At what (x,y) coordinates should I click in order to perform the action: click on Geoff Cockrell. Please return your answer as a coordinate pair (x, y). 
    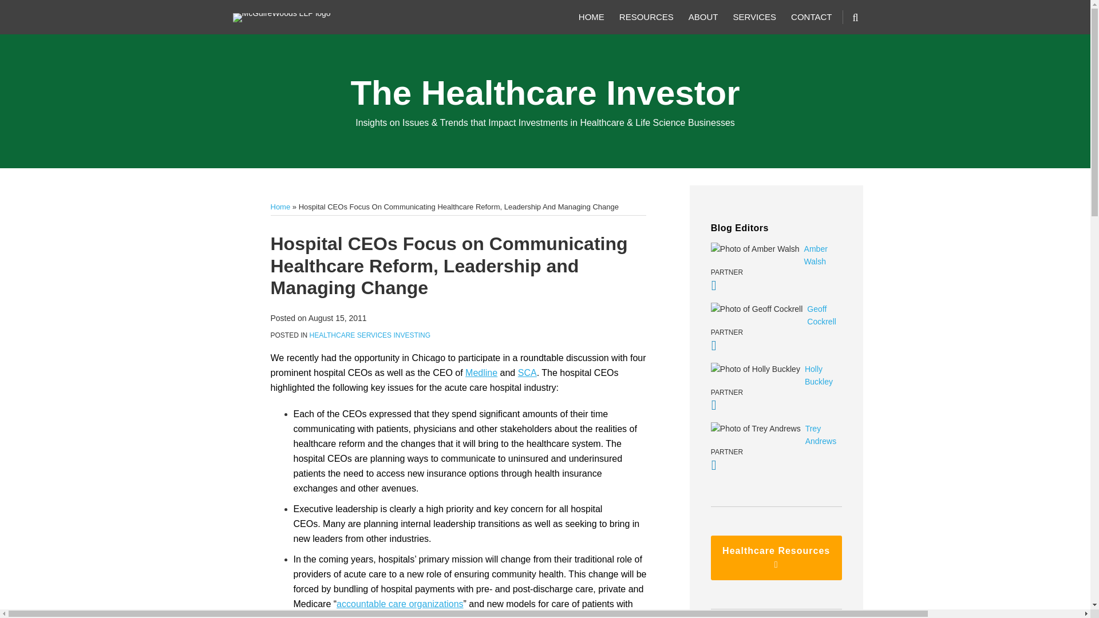
    Looking at the image, I should click on (776, 315).